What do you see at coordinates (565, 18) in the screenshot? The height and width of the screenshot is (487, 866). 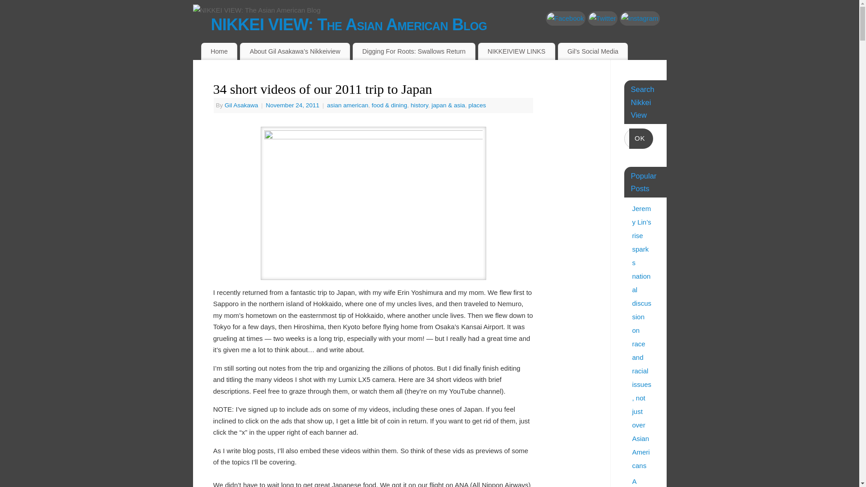 I see `Facebook` at bounding box center [565, 18].